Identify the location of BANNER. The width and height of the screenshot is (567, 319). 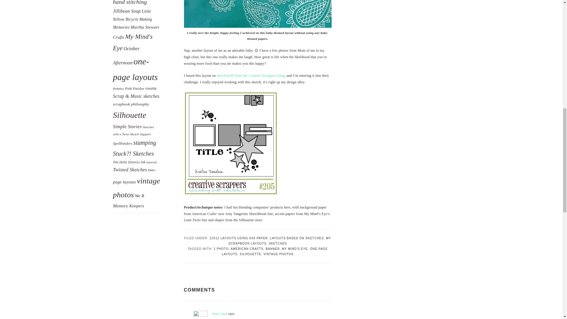
(272, 249).